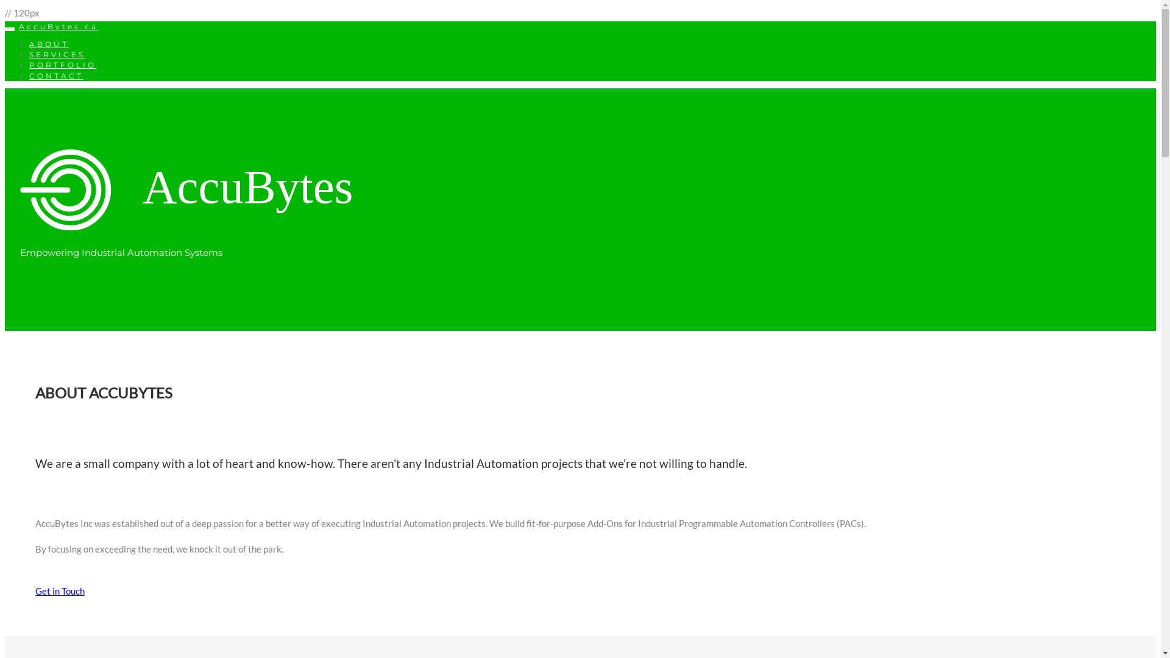  What do you see at coordinates (56, 76) in the screenshot?
I see `CONTACT` at bounding box center [56, 76].